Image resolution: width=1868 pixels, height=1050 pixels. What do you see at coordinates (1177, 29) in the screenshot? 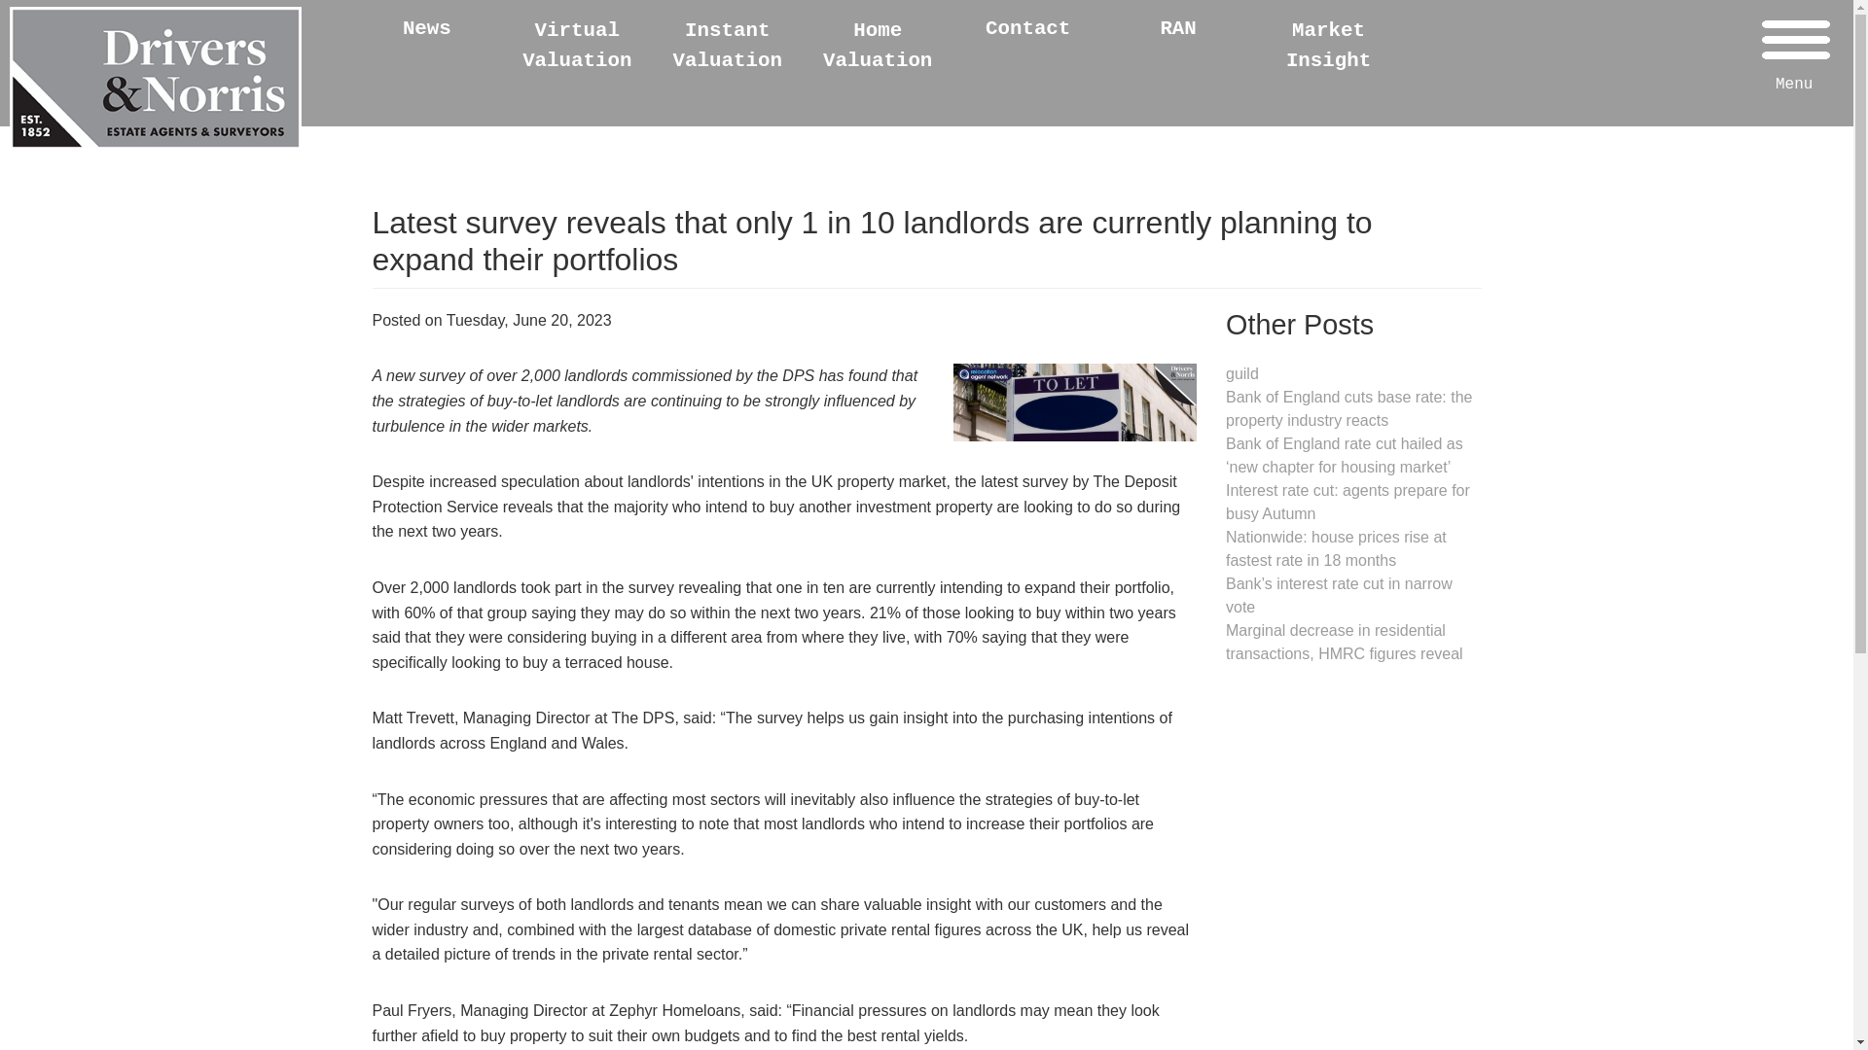
I see `RAN` at bounding box center [1177, 29].